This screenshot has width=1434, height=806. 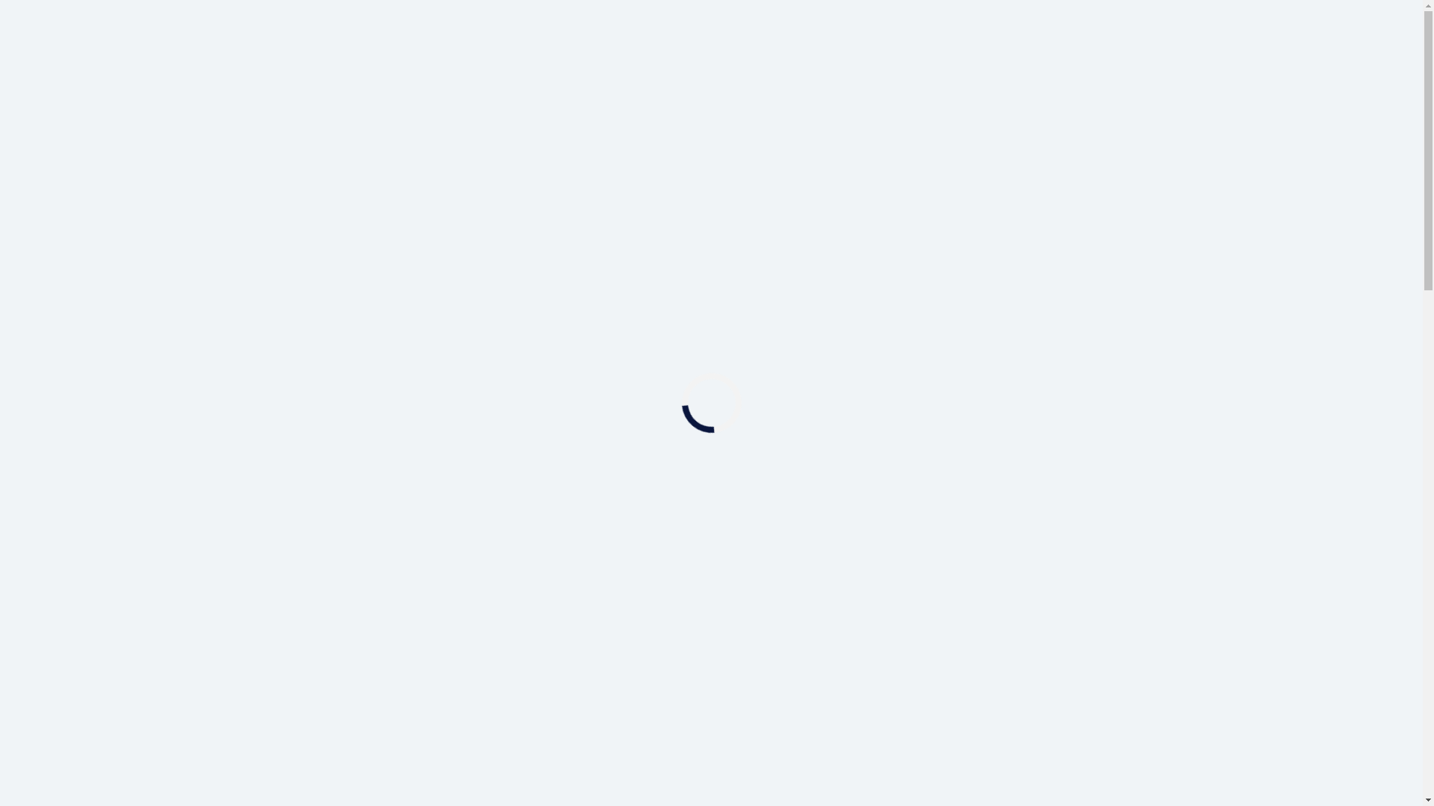 I want to click on OUR TEAM, so click(x=230, y=345).